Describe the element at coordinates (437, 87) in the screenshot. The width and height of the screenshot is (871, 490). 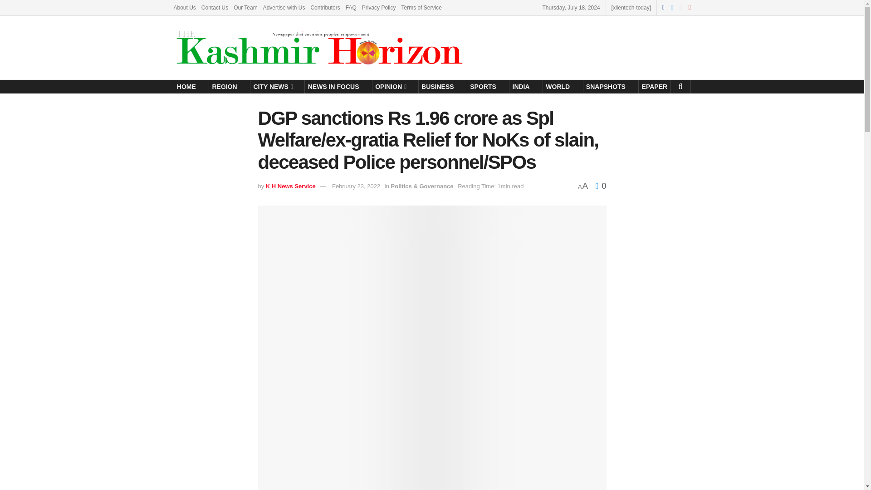
I see `BUSINESS` at that location.